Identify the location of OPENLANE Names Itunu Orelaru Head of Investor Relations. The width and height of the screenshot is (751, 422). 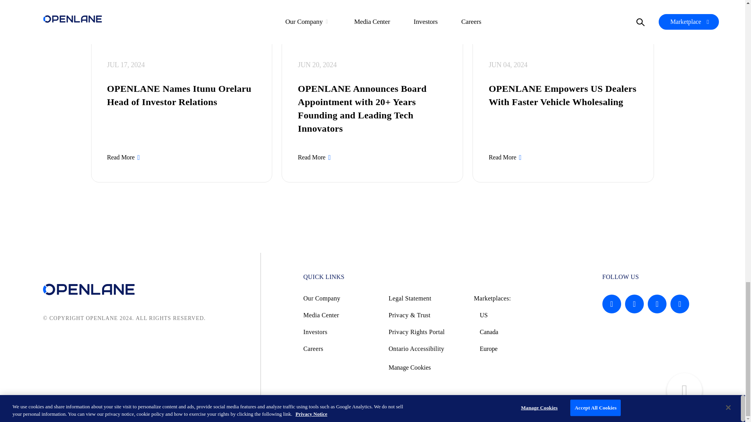
(182, 95).